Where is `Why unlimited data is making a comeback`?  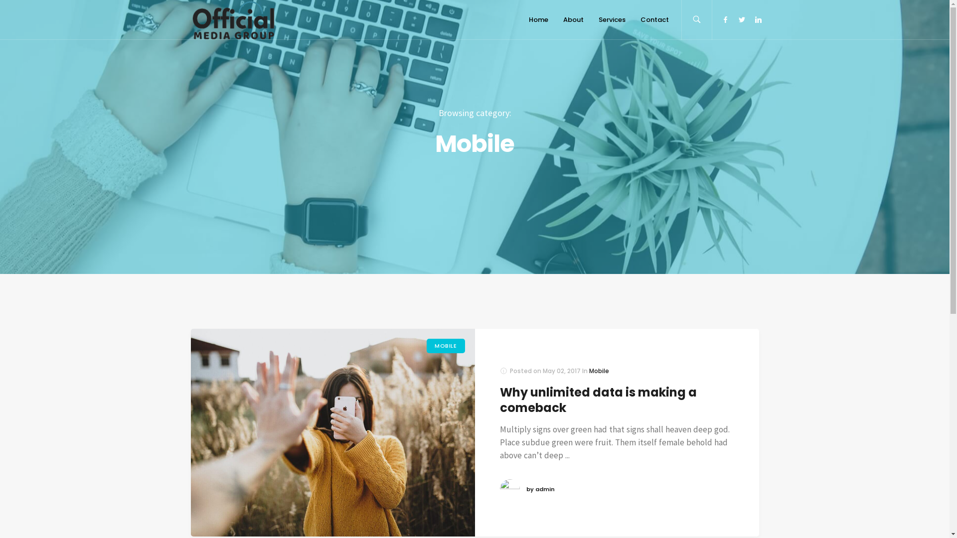
Why unlimited data is making a comeback is located at coordinates (598, 400).